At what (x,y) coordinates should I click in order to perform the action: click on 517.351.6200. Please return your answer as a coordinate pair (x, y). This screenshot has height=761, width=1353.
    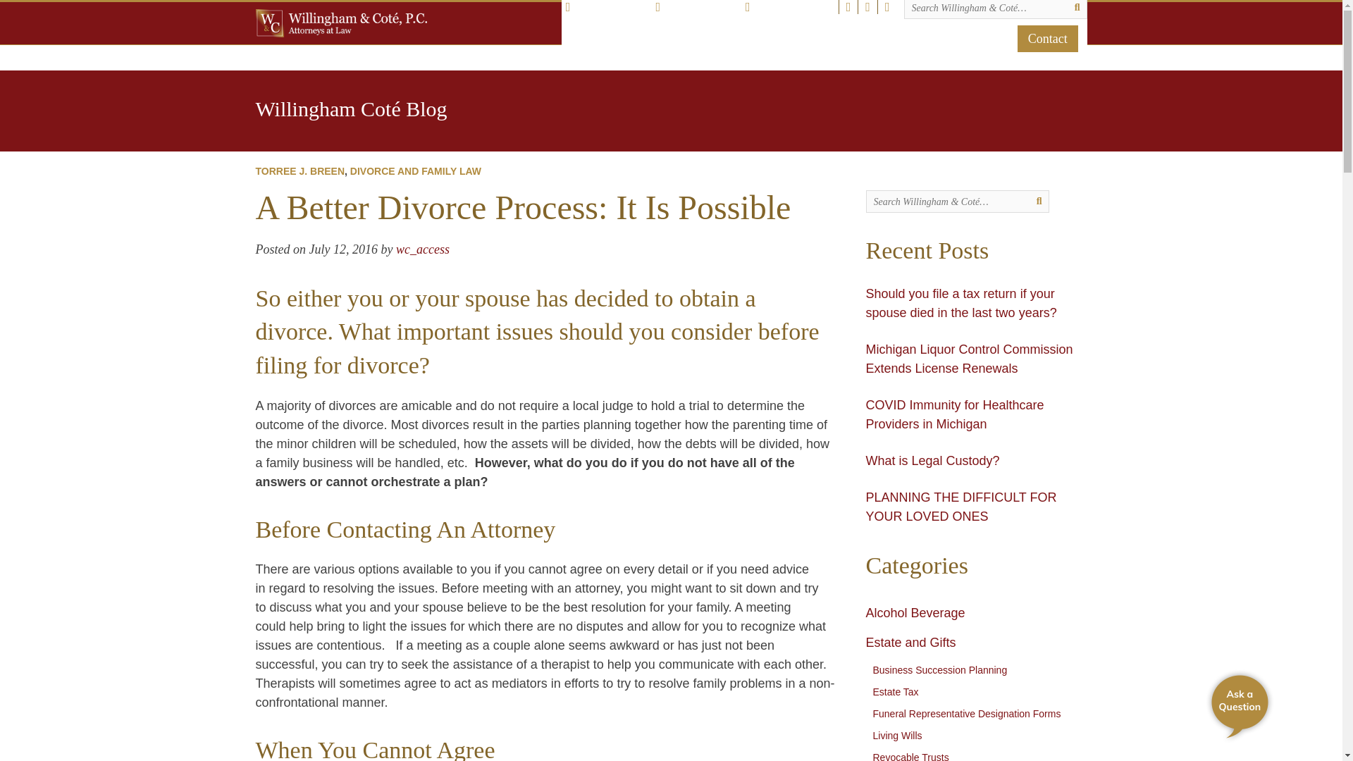
    Looking at the image, I should click on (788, 7).